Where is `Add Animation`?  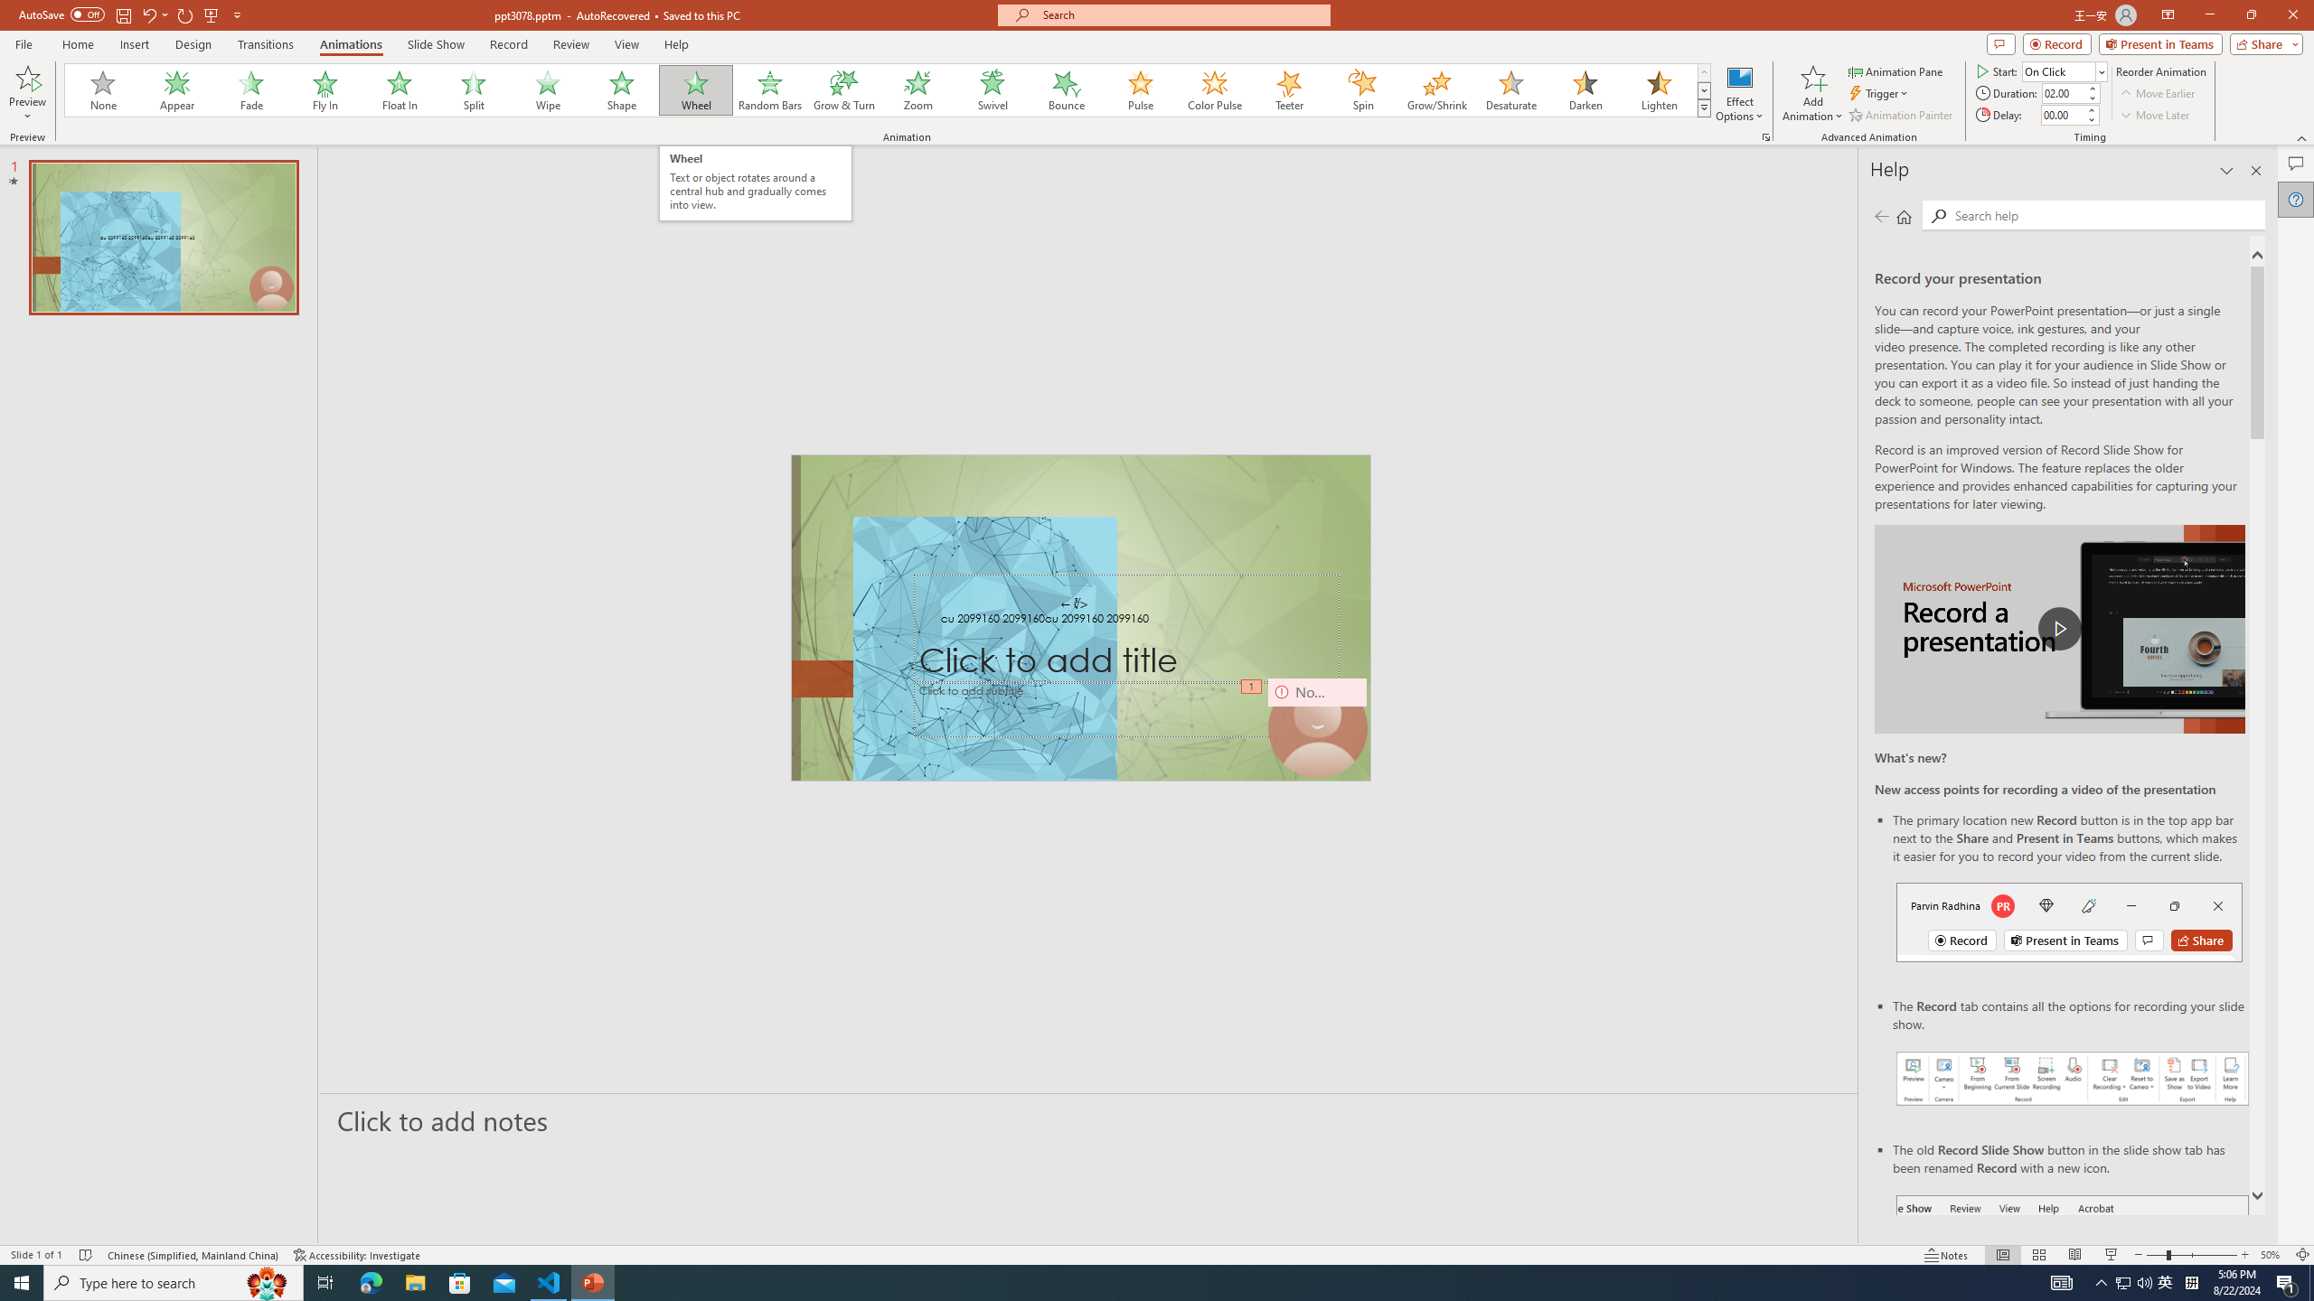 Add Animation is located at coordinates (1813, 93).